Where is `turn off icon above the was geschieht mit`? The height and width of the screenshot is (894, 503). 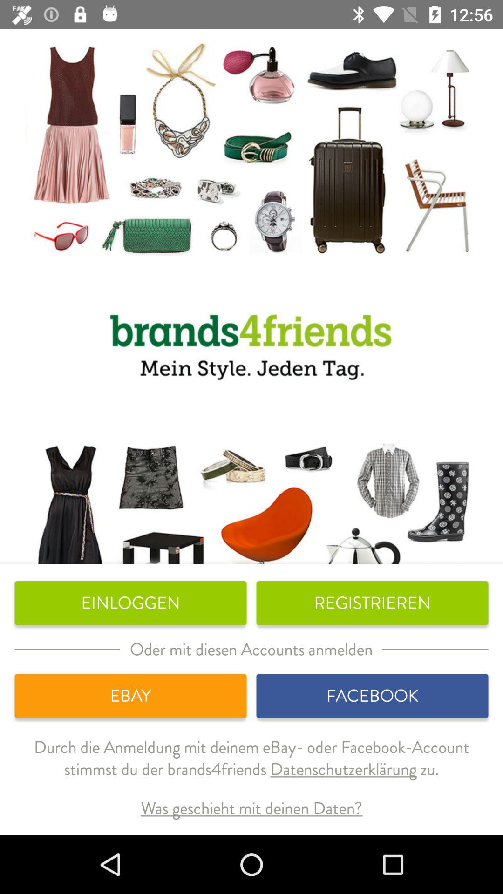 turn off icon above the was geschieht mit is located at coordinates (251, 765).